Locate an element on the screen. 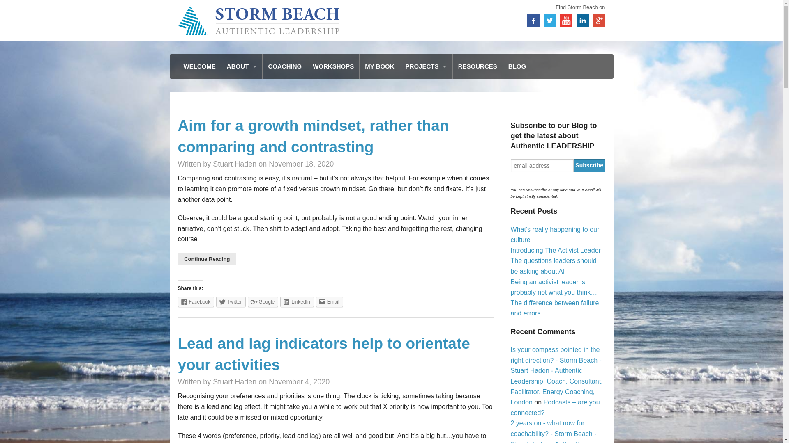  Twitter is located at coordinates (549, 20).